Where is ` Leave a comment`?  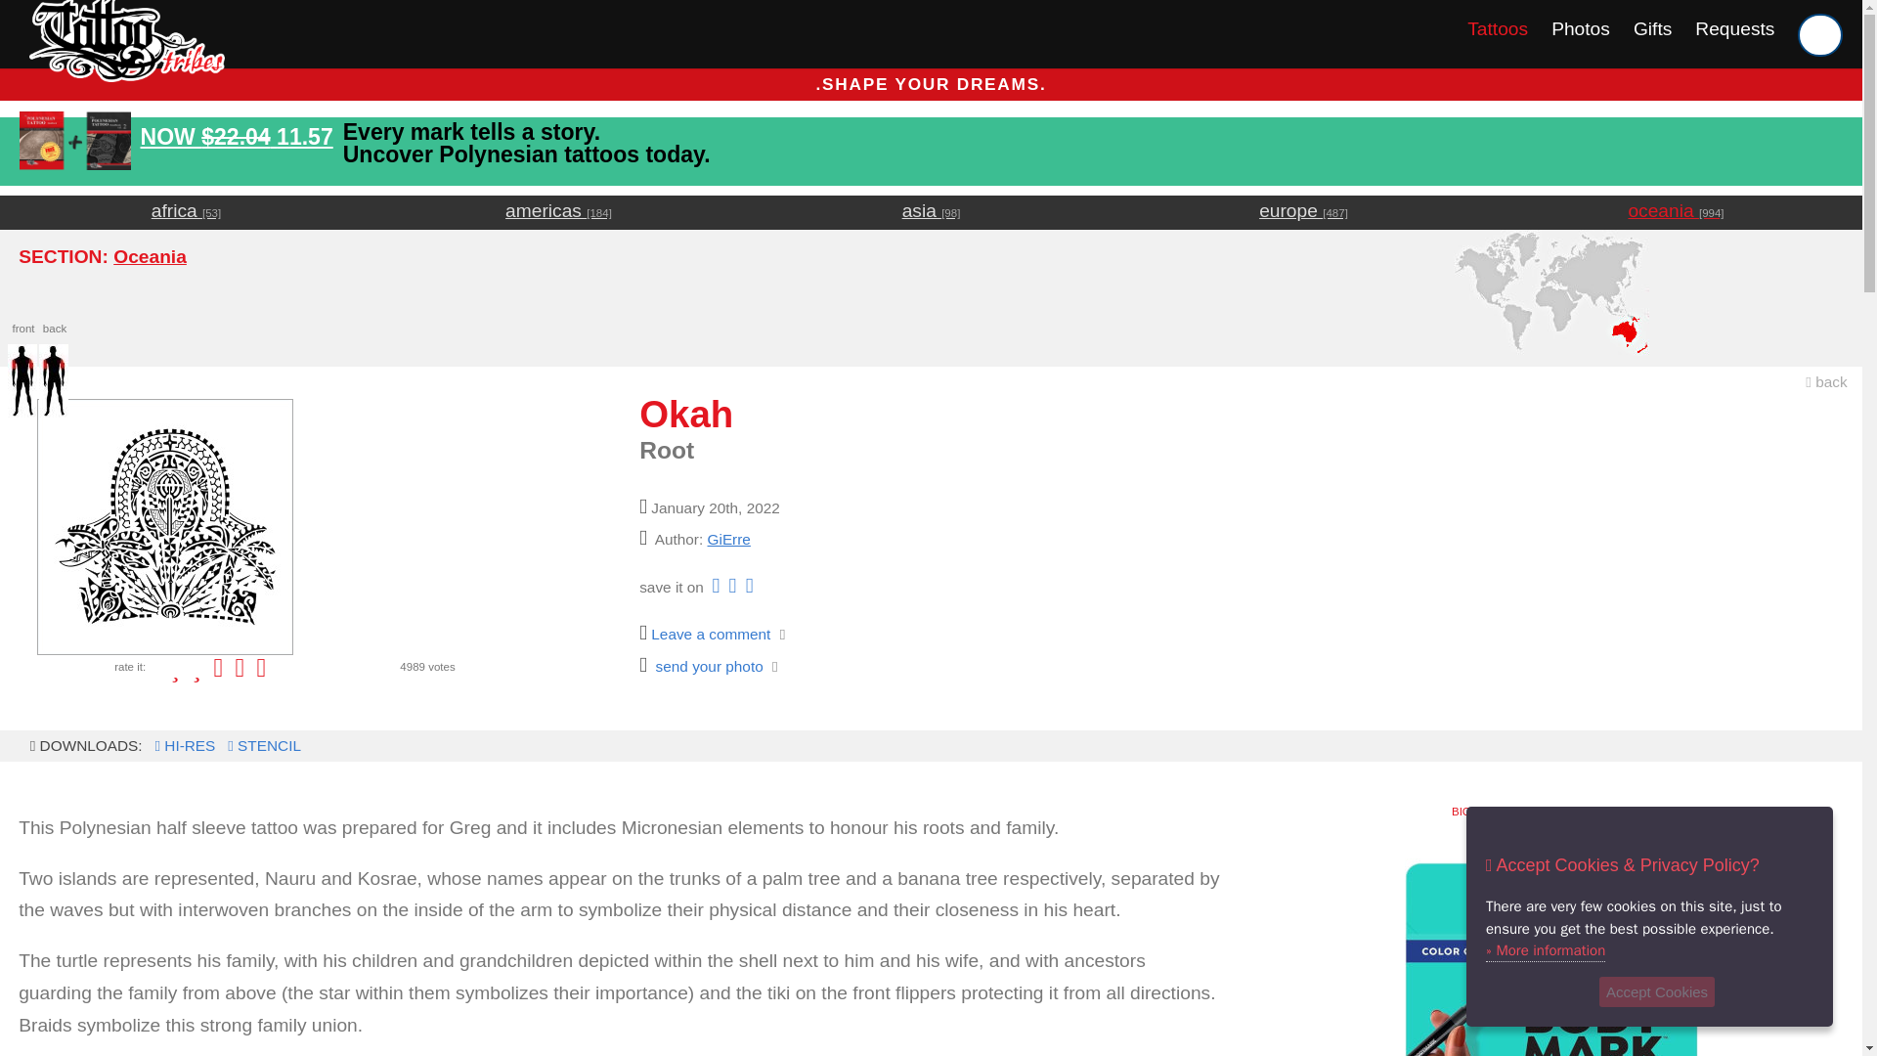  Leave a comment is located at coordinates (704, 634).